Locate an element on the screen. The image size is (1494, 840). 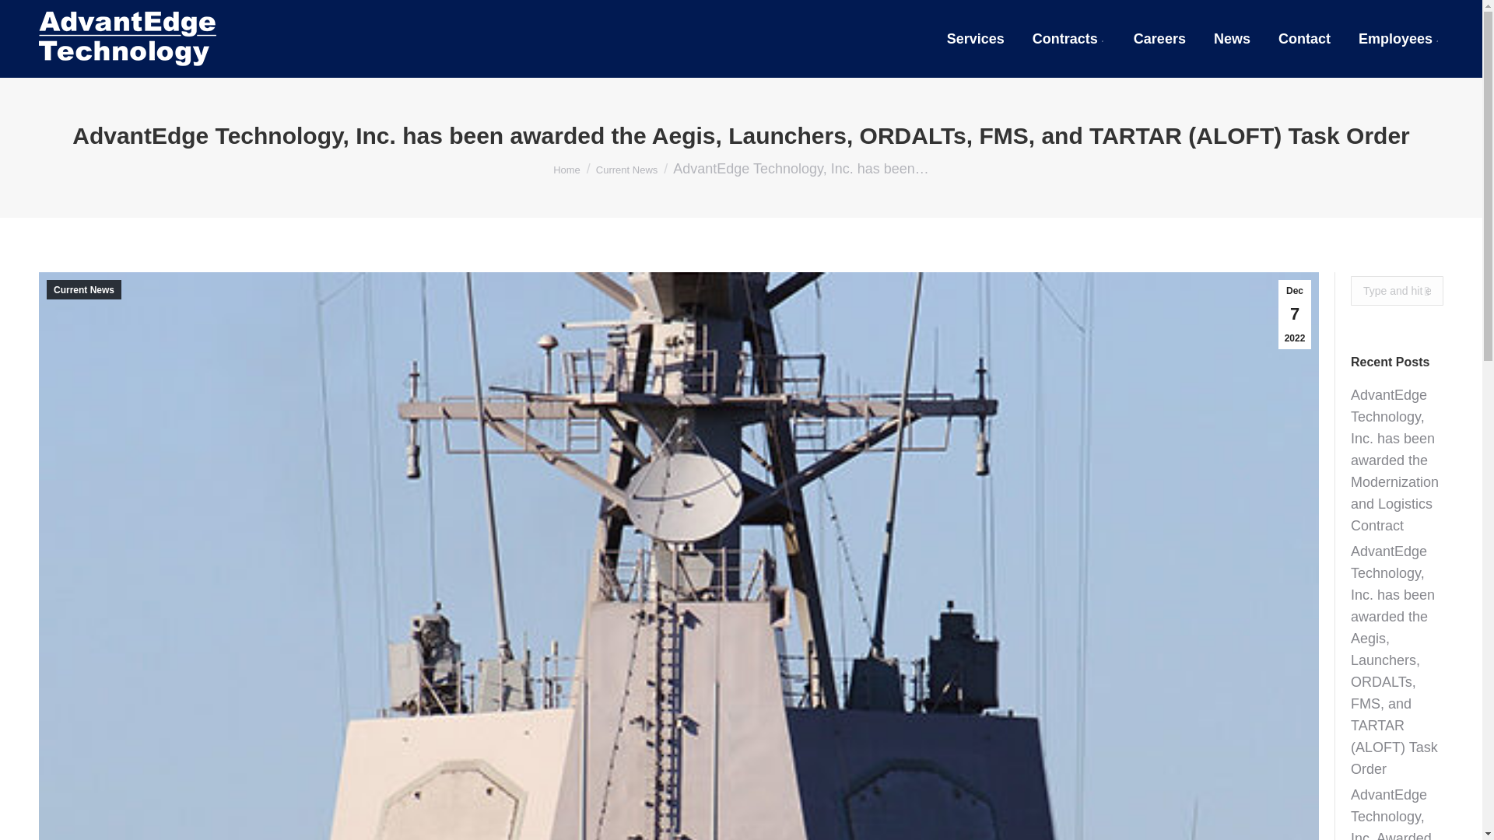
Employees is located at coordinates (1399, 39).